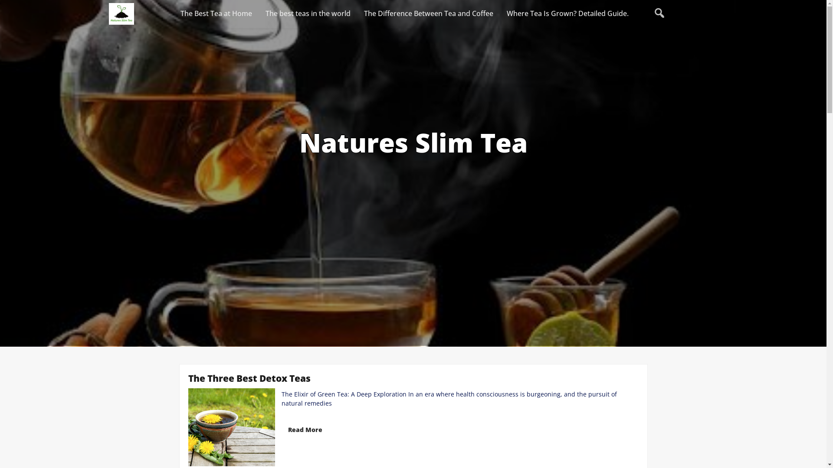 Image resolution: width=833 pixels, height=468 pixels. What do you see at coordinates (567, 14) in the screenshot?
I see `Where Tea Is Grown? Detailed Guide.` at bounding box center [567, 14].